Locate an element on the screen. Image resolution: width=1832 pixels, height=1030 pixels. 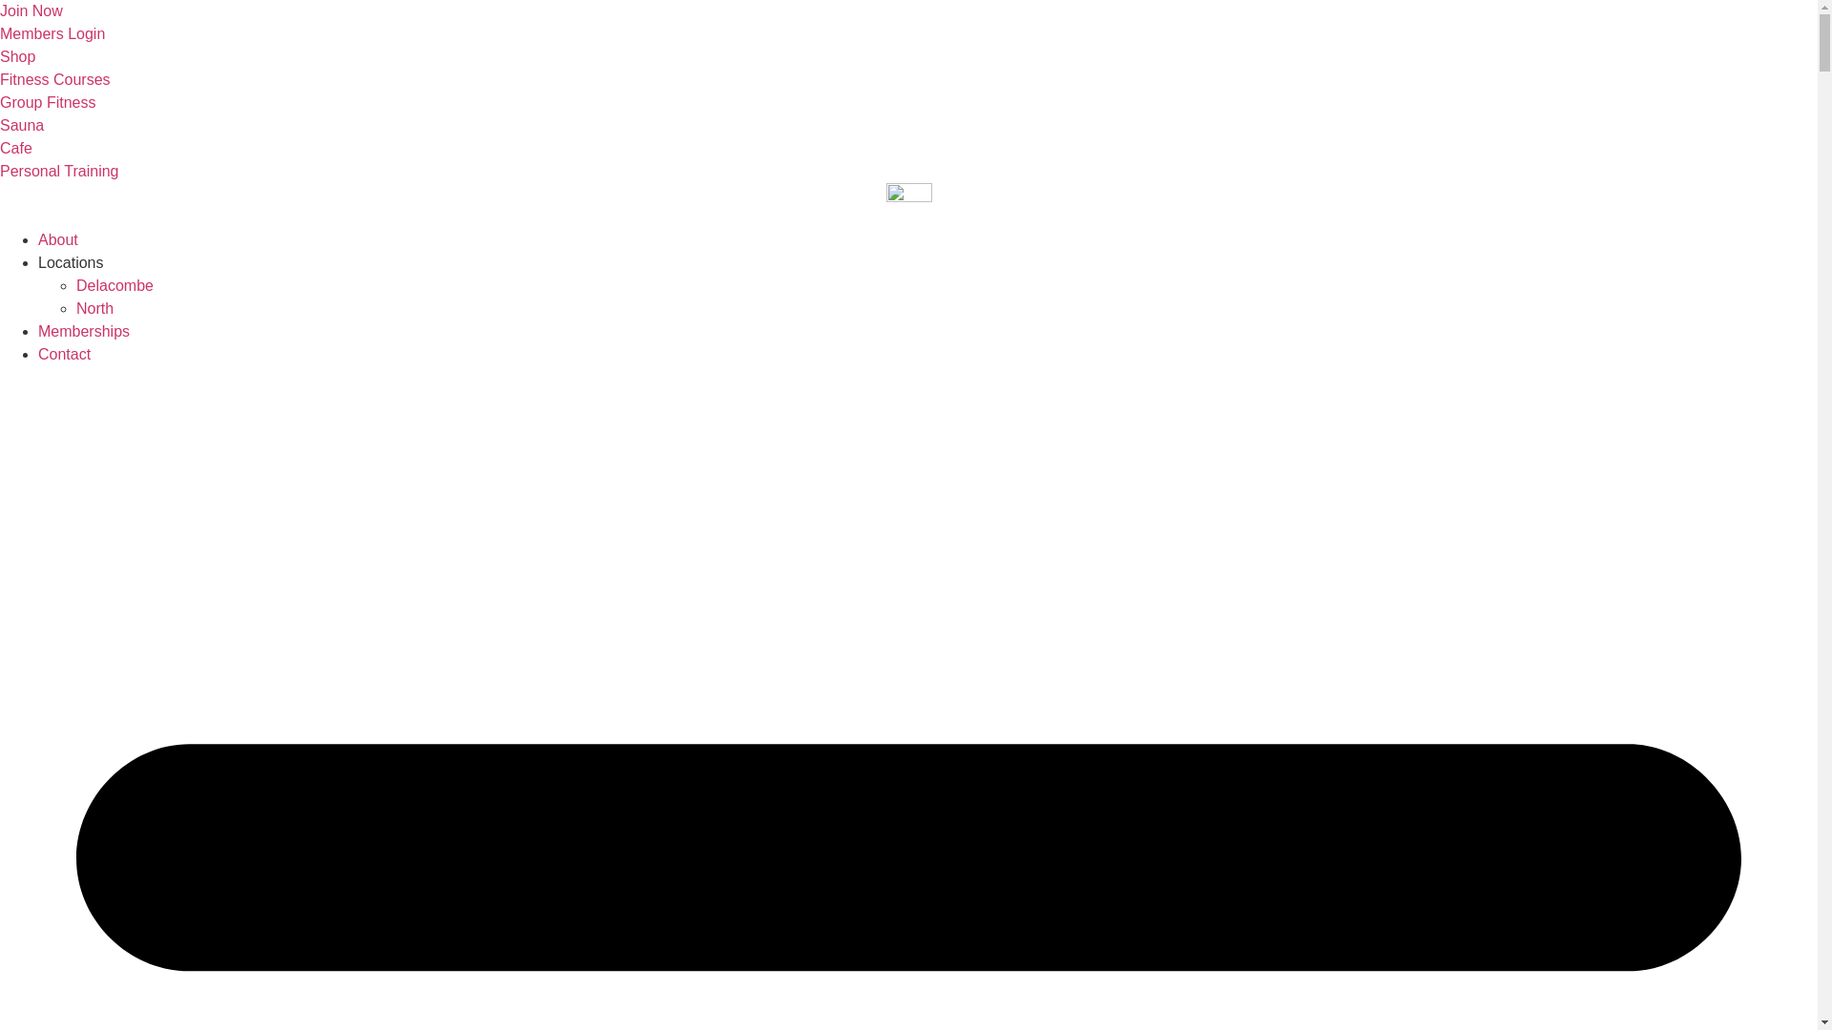
Locations is located at coordinates (71, 263).